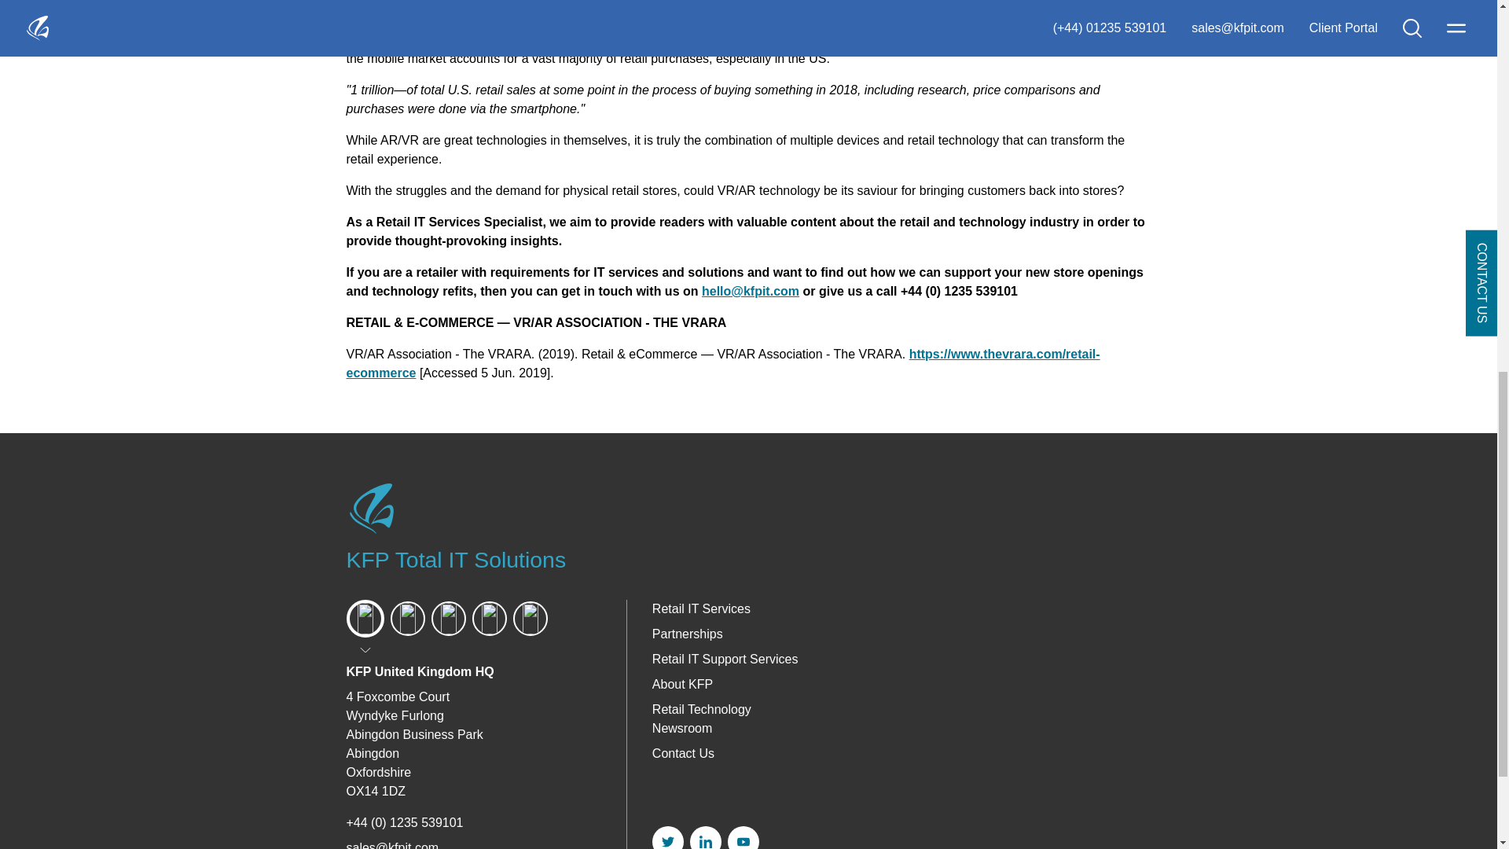 This screenshot has height=849, width=1509. What do you see at coordinates (687, 634) in the screenshot?
I see `Partnerships` at bounding box center [687, 634].